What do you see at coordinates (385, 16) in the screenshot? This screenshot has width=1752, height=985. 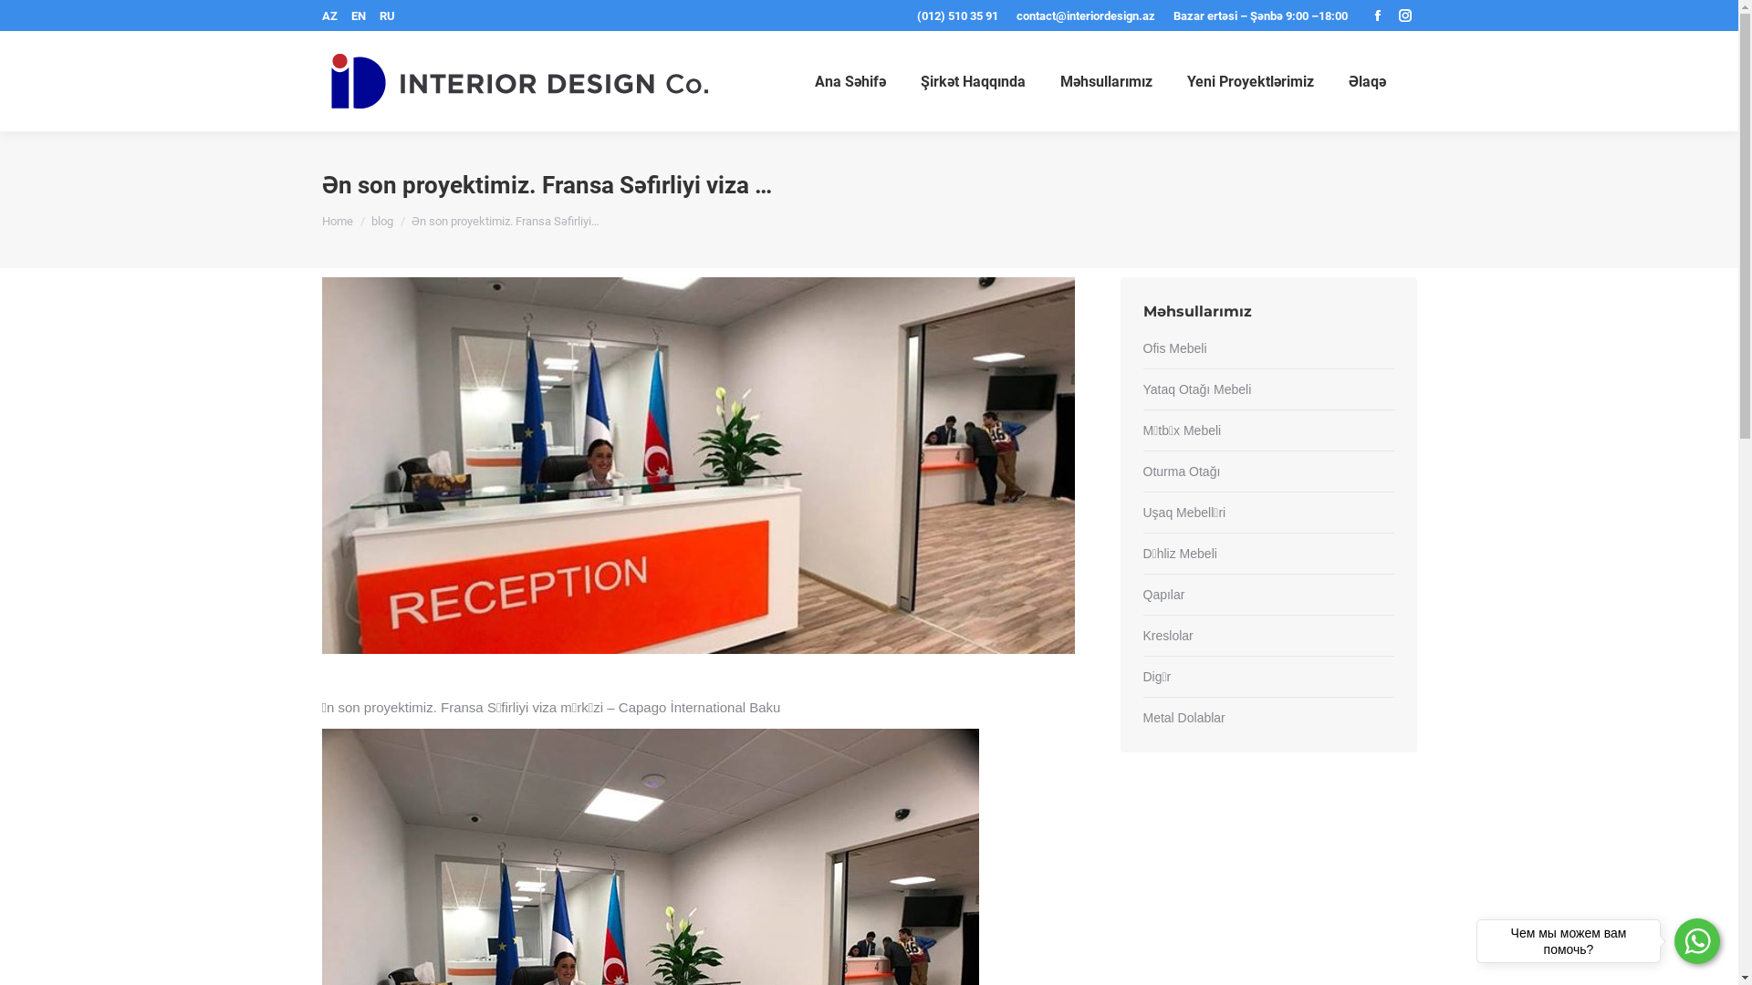 I see `RU` at bounding box center [385, 16].